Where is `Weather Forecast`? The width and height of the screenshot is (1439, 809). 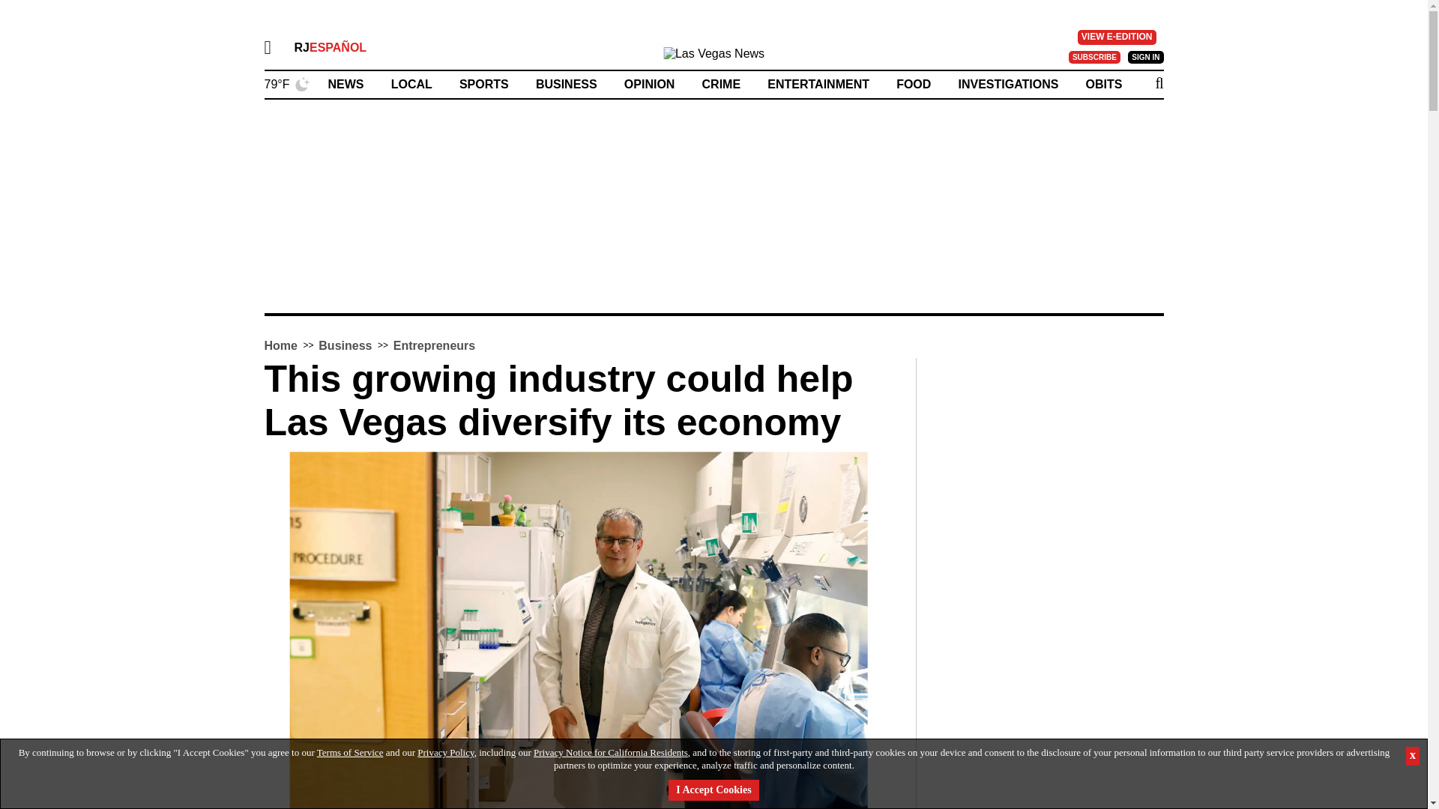
Weather Forecast is located at coordinates (286, 82).